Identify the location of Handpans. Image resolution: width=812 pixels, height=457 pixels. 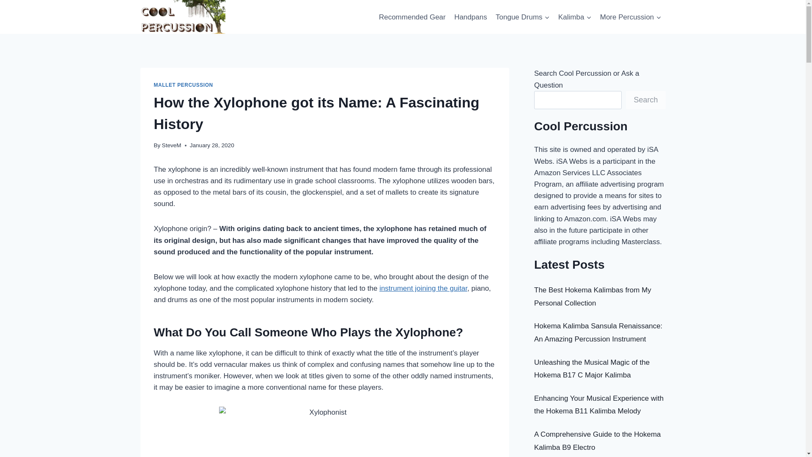
(470, 17).